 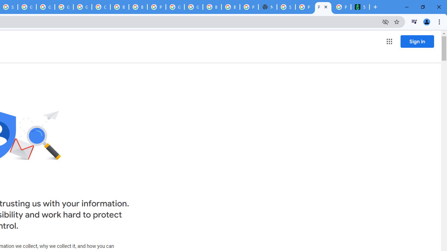 What do you see at coordinates (193, 7) in the screenshot?
I see `Google Cloud Platform` at bounding box center [193, 7].